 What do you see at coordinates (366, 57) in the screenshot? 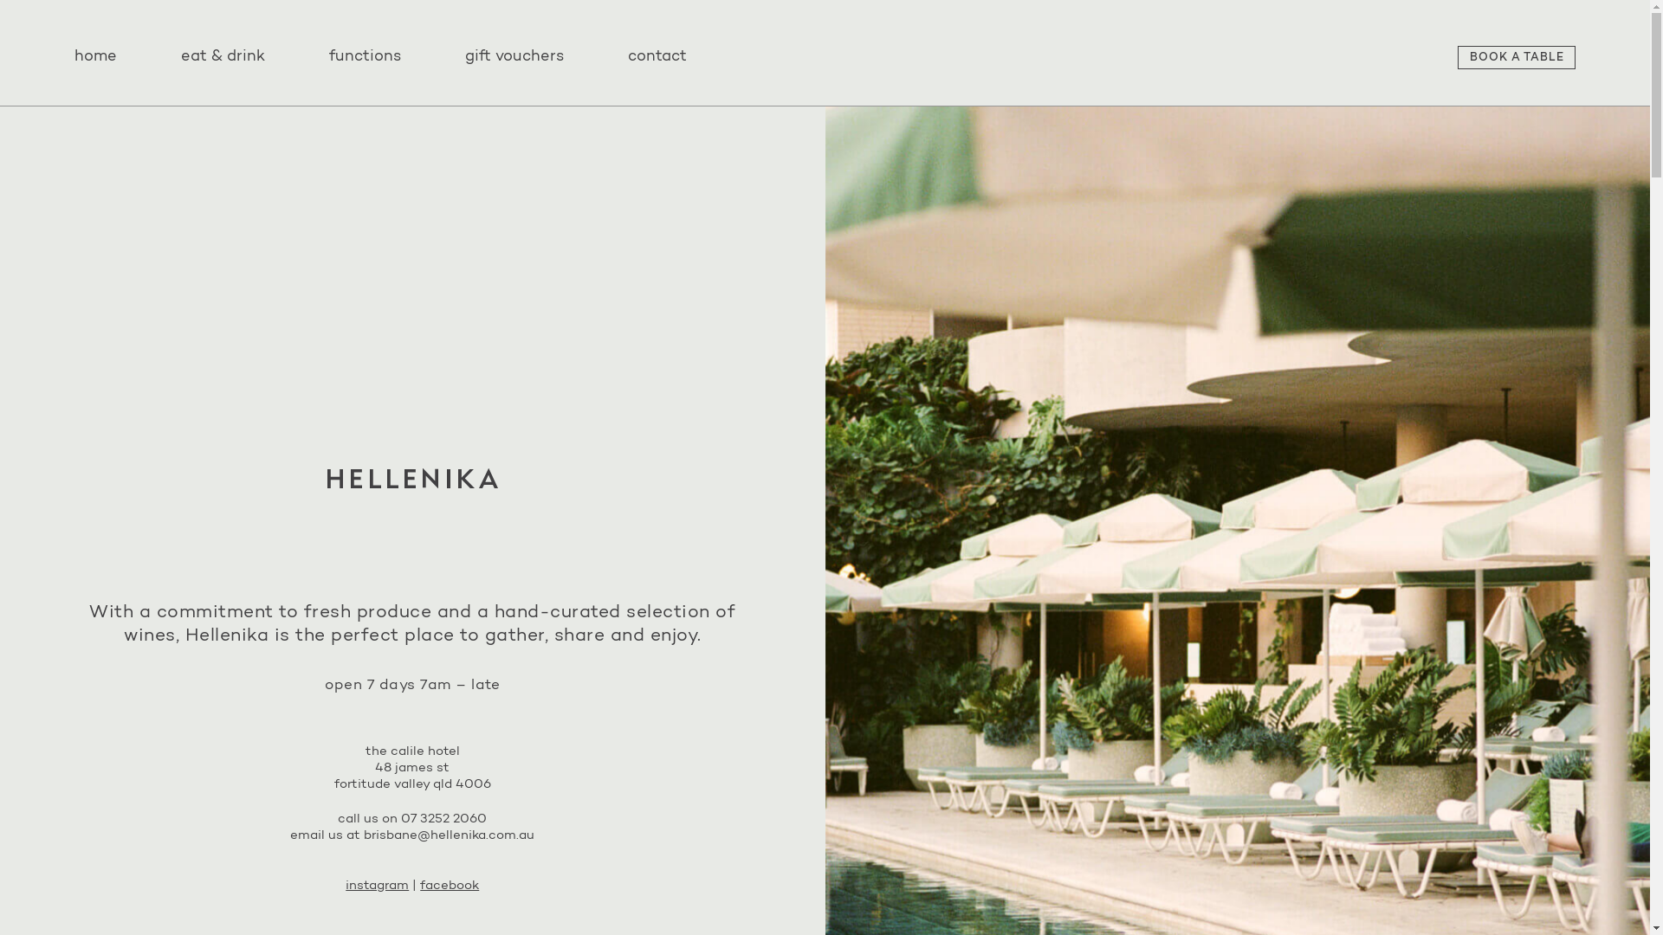
I see `functions` at bounding box center [366, 57].